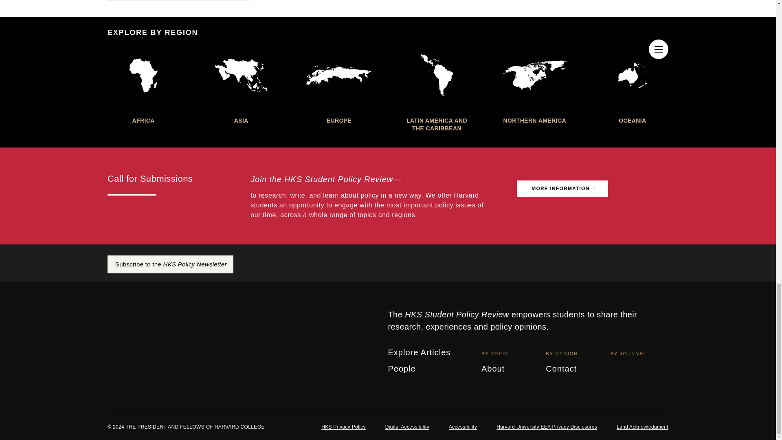 This screenshot has height=440, width=782. Describe the element at coordinates (339, 86) in the screenshot. I see `EUROPE` at that location.